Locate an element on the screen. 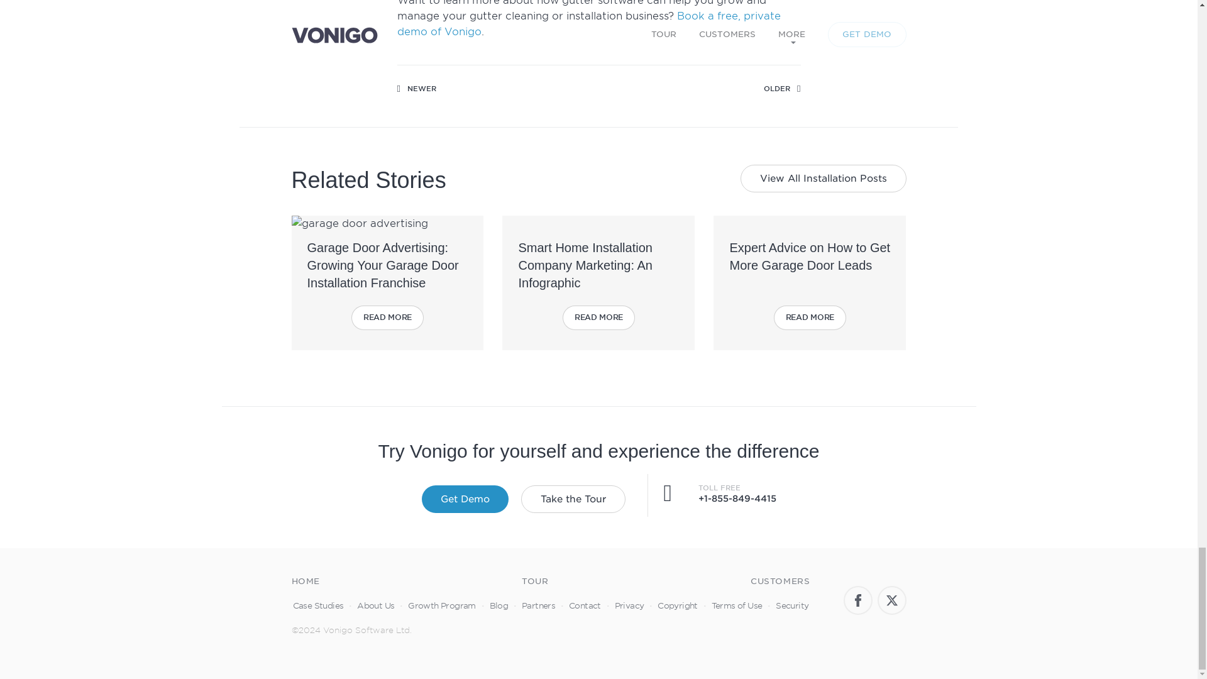 This screenshot has height=679, width=1207. View All Installation Posts is located at coordinates (824, 179).